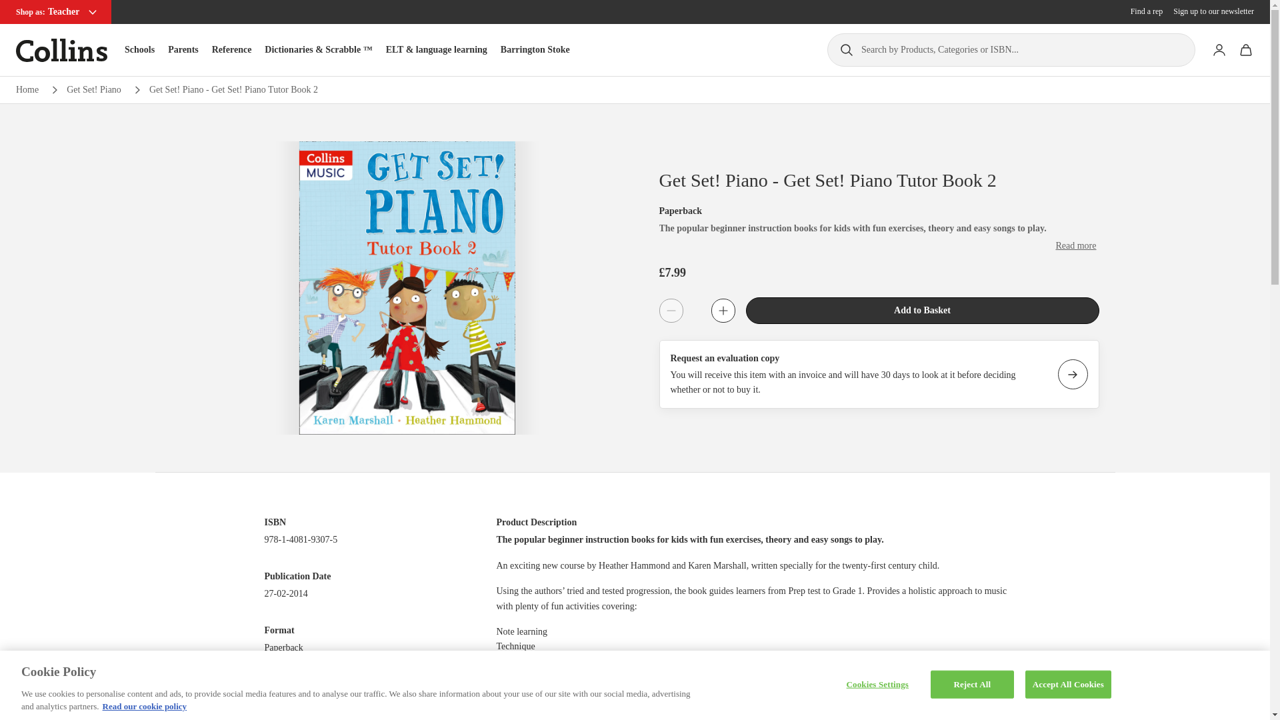  I want to click on Add to Basket, so click(921, 311).